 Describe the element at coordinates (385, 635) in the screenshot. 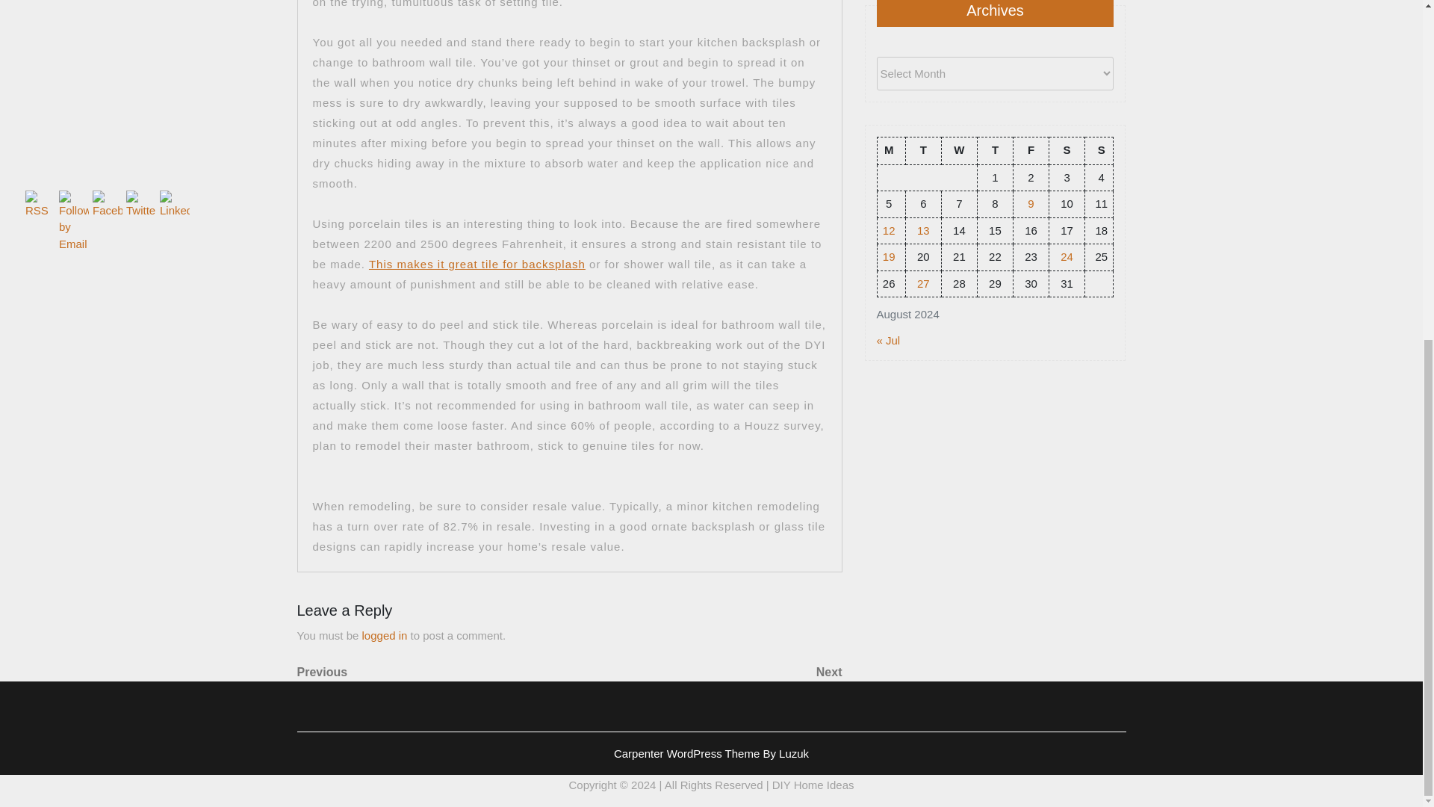

I see `logged in` at that location.